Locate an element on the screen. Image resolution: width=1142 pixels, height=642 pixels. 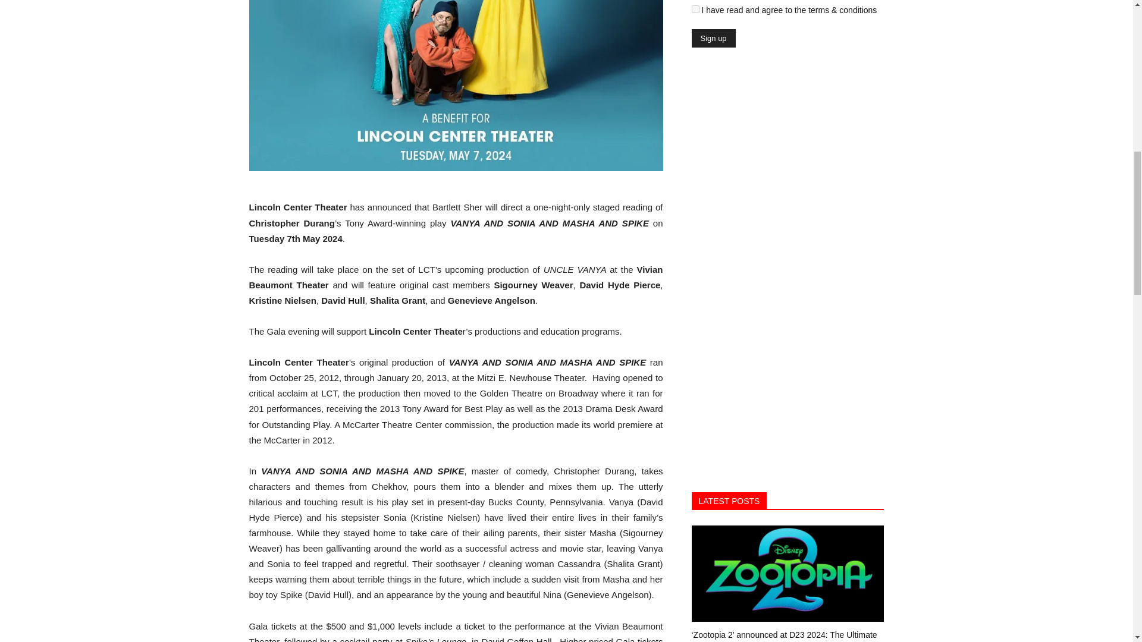
1 is located at coordinates (695, 8).